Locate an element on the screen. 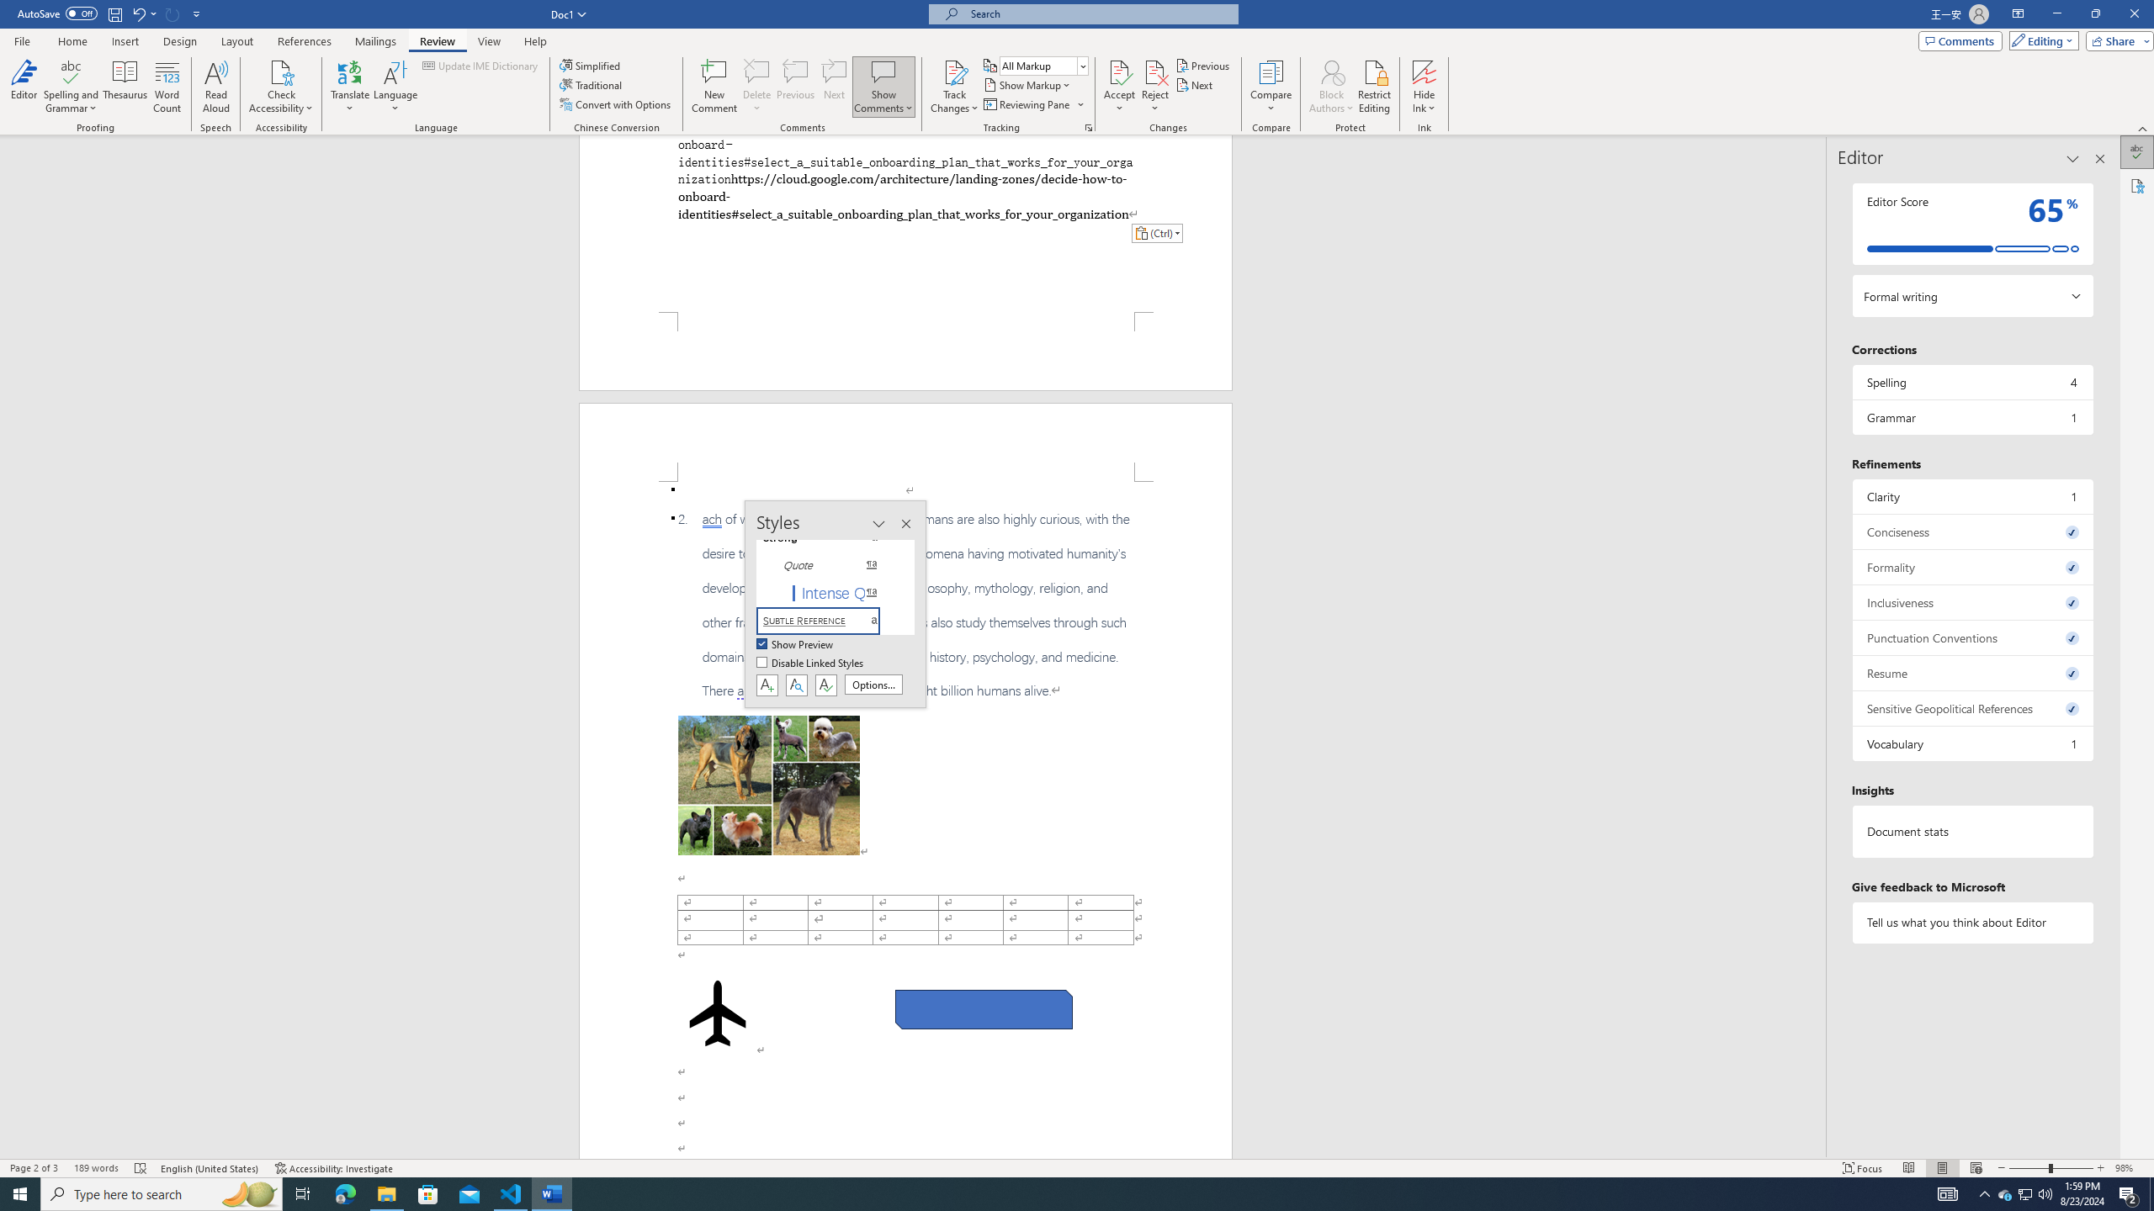 This screenshot has width=2154, height=1211. Undo Paste is located at coordinates (138, 13).